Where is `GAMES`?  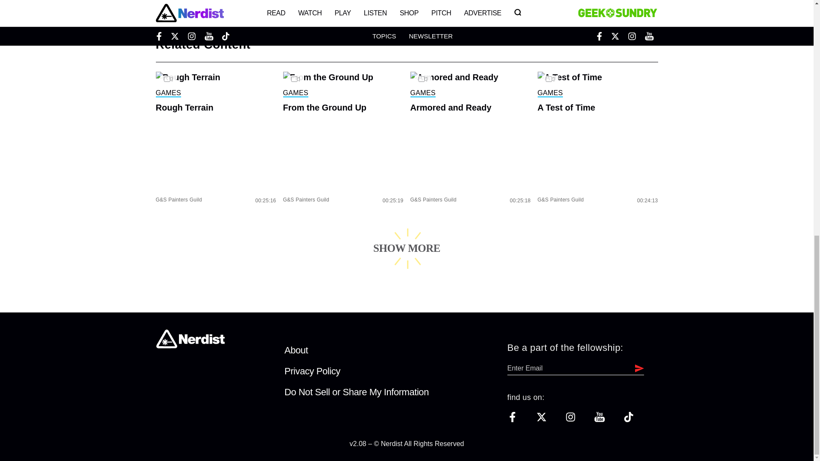
GAMES is located at coordinates (168, 93).